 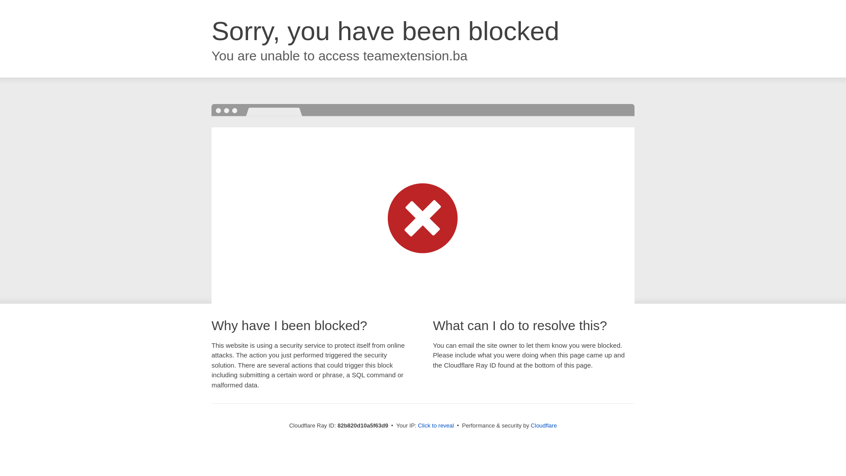 I want to click on Cloudflare, so click(x=544, y=426).